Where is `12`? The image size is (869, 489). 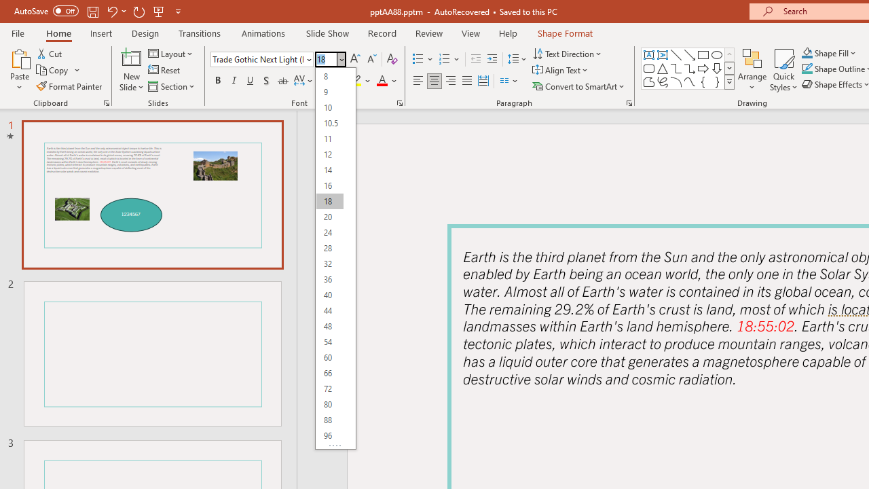
12 is located at coordinates (329, 155).